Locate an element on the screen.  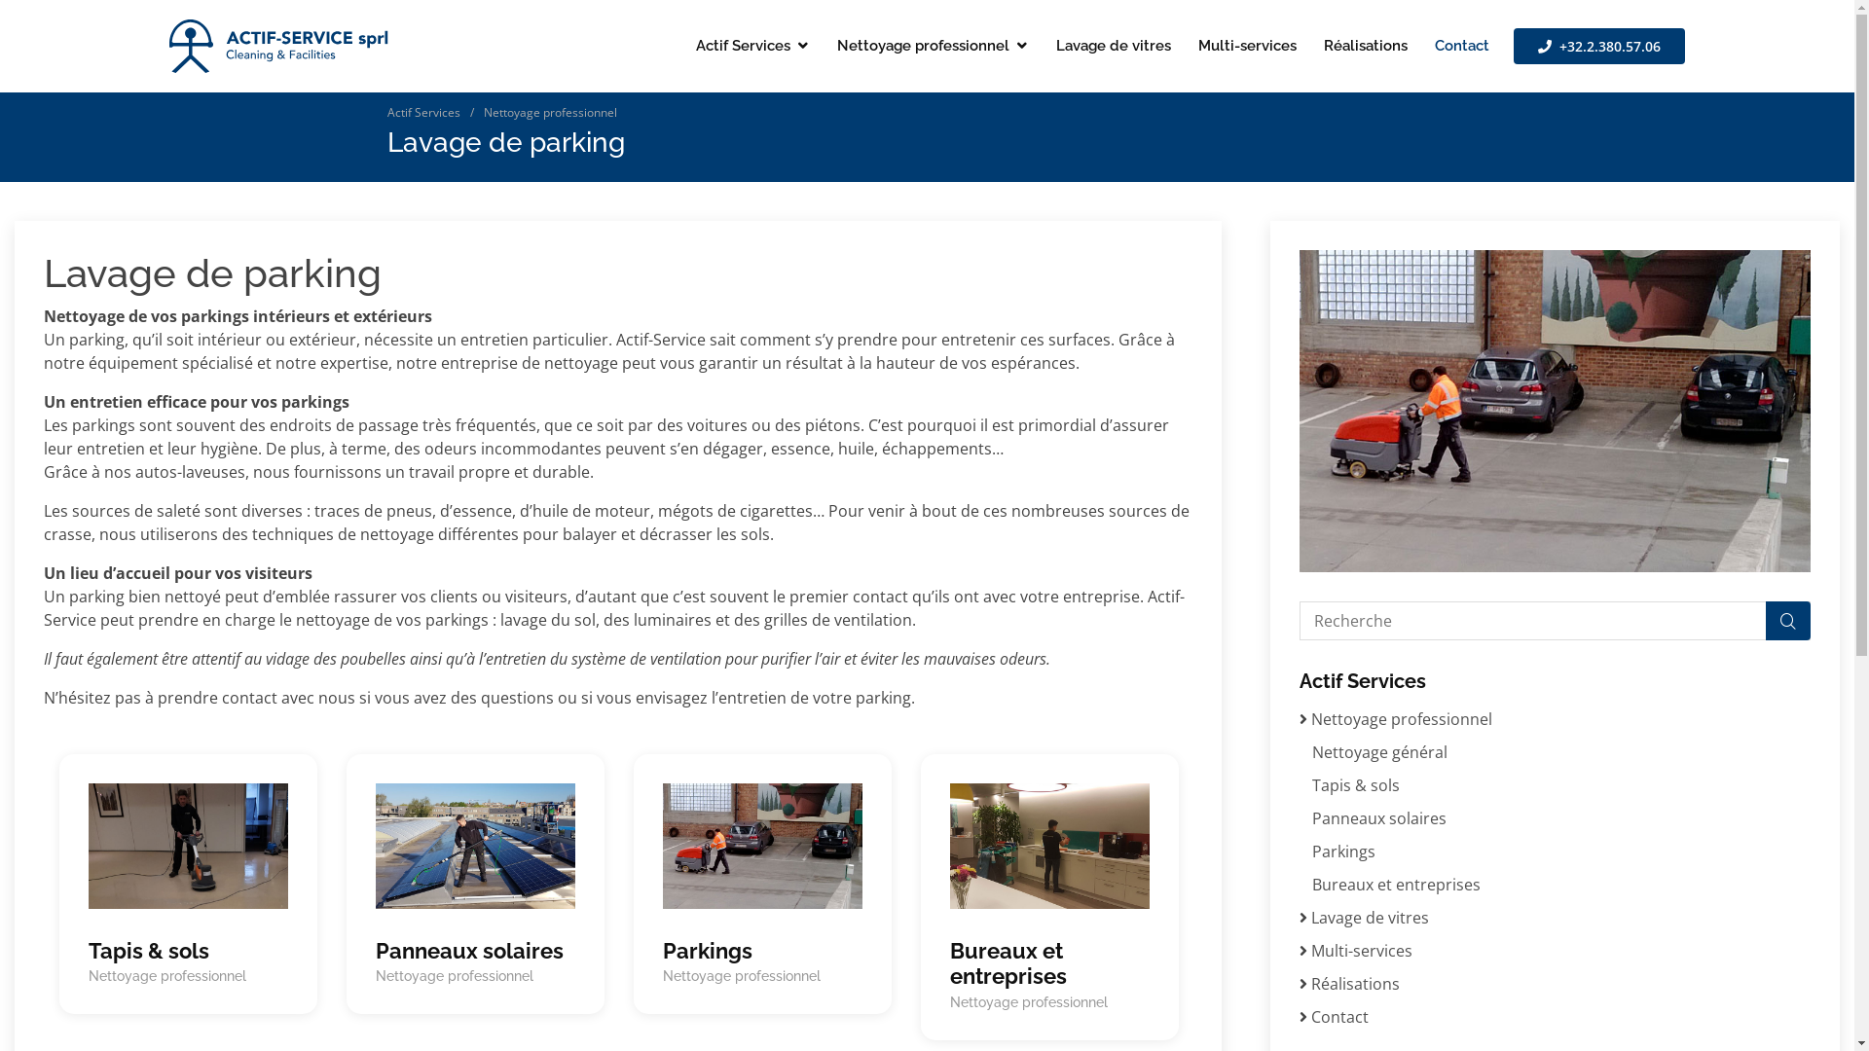
Multi-services is located at coordinates (1362, 951).